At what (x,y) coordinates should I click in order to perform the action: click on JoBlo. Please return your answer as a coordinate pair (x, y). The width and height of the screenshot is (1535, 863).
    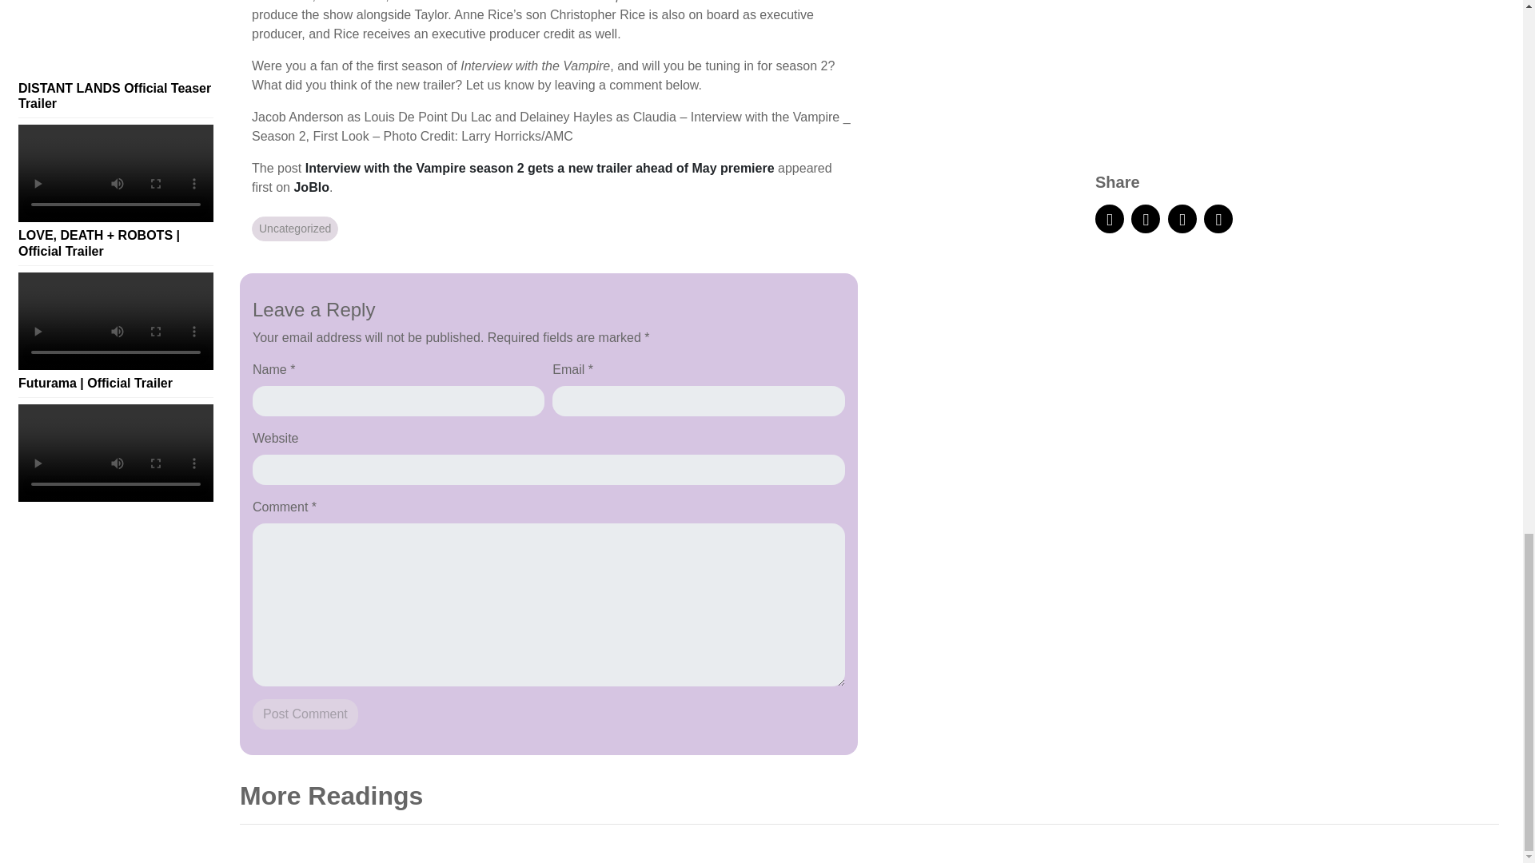
    Looking at the image, I should click on (310, 187).